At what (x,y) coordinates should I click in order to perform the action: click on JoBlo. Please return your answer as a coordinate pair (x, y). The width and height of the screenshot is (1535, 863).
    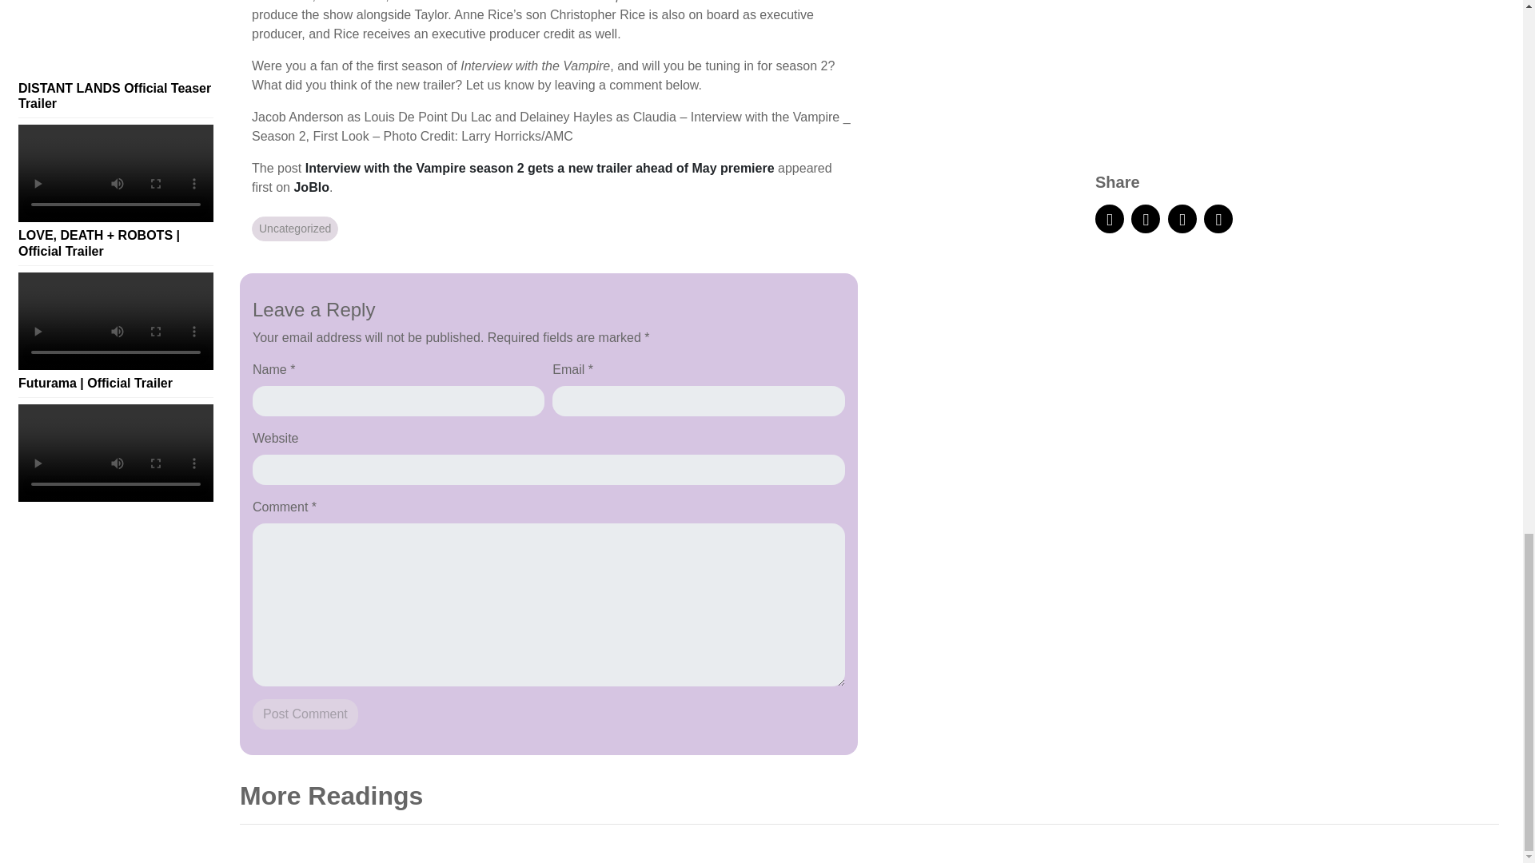
    Looking at the image, I should click on (310, 187).